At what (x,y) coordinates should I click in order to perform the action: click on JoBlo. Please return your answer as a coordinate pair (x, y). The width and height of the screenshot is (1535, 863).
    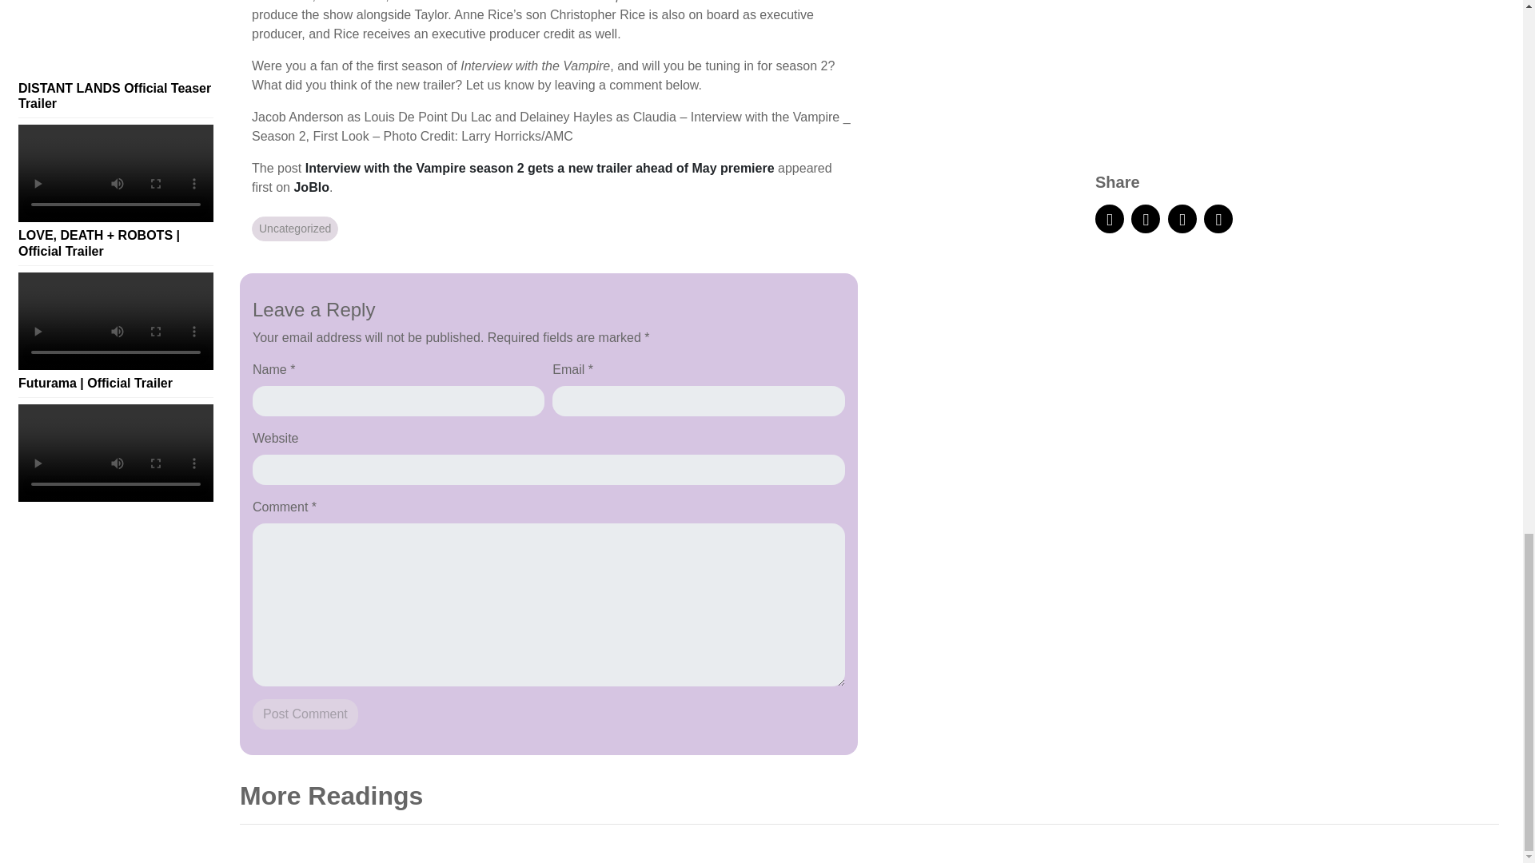
    Looking at the image, I should click on (310, 187).